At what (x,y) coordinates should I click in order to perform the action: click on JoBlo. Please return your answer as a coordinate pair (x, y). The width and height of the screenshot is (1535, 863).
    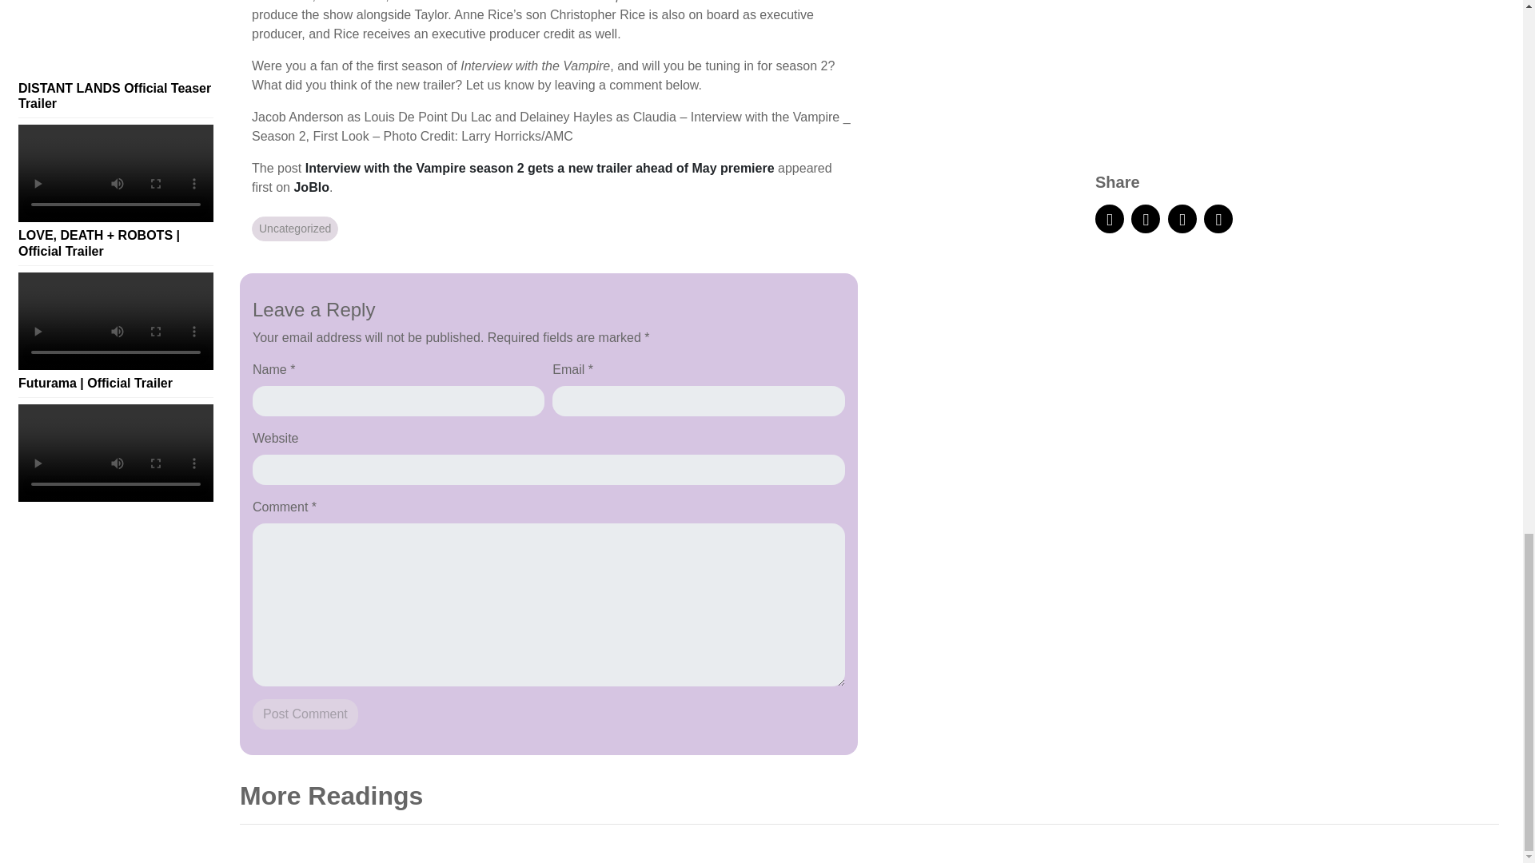
    Looking at the image, I should click on (310, 187).